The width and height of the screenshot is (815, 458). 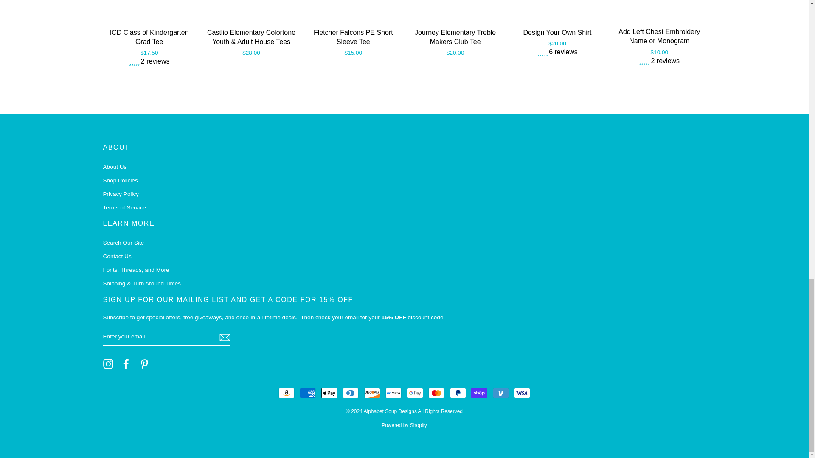 I want to click on Discover, so click(x=372, y=393).